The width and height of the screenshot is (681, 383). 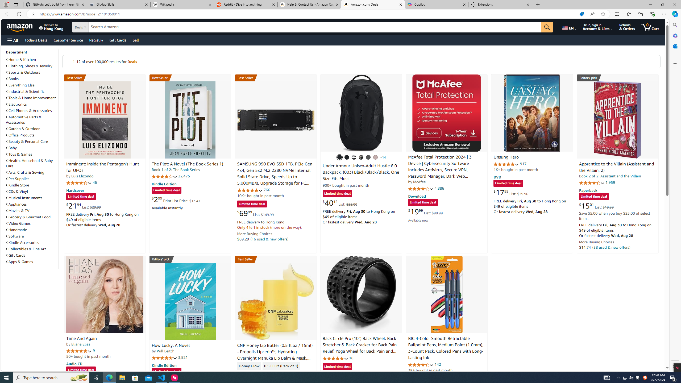 What do you see at coordinates (176, 199) in the screenshot?
I see `$2.99 Print List Price: $13.47` at bounding box center [176, 199].